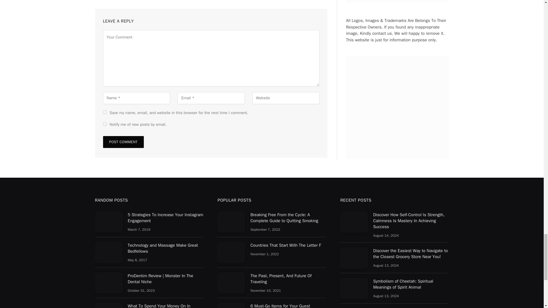 Image resolution: width=548 pixels, height=308 pixels. I want to click on yes, so click(104, 112).